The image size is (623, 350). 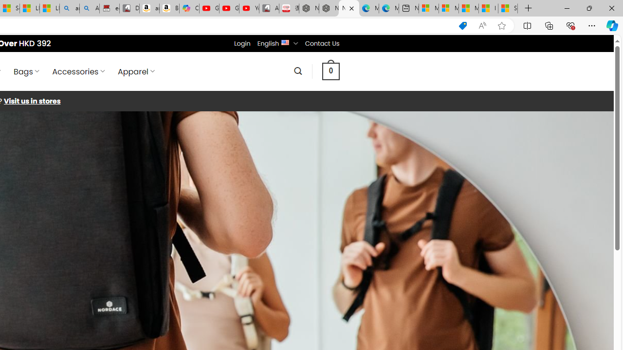 What do you see at coordinates (285, 42) in the screenshot?
I see `English` at bounding box center [285, 42].